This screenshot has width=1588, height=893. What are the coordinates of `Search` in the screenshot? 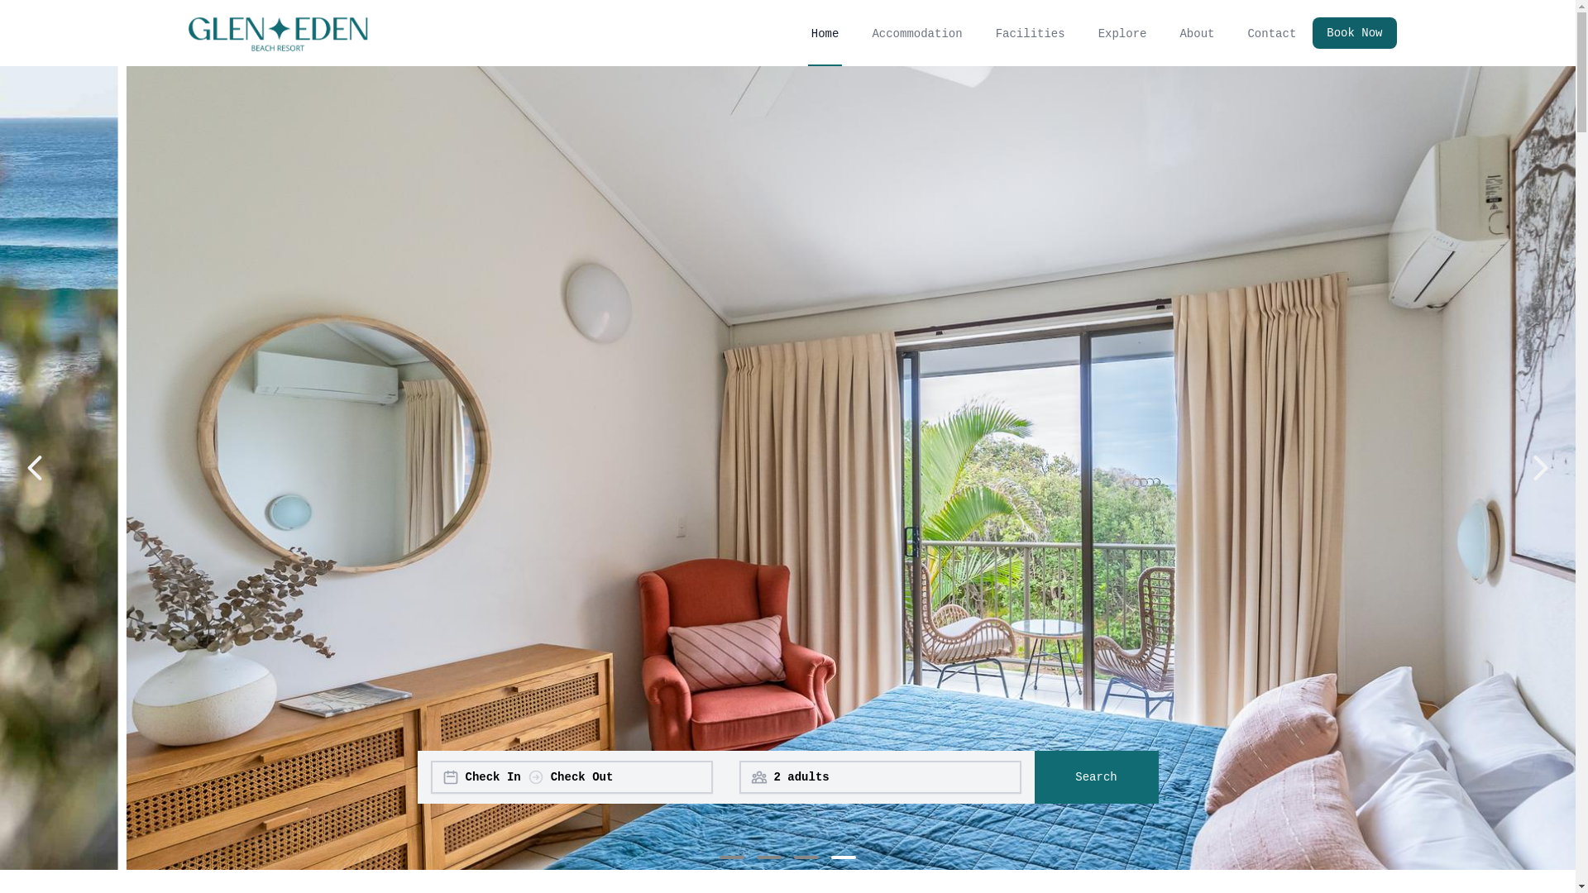 It's located at (1096, 777).